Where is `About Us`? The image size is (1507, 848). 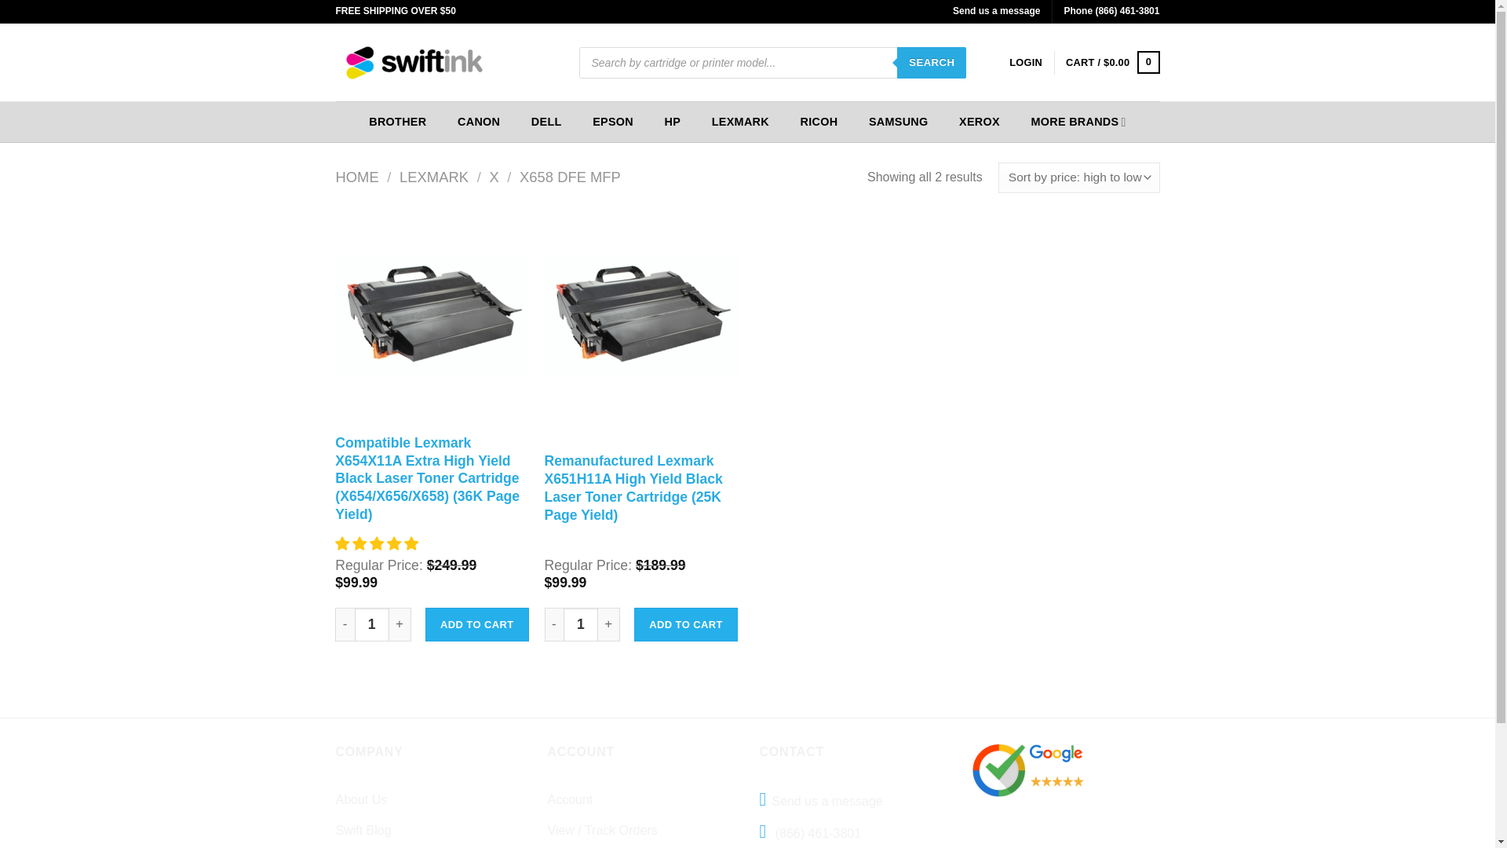 About Us is located at coordinates (361, 799).